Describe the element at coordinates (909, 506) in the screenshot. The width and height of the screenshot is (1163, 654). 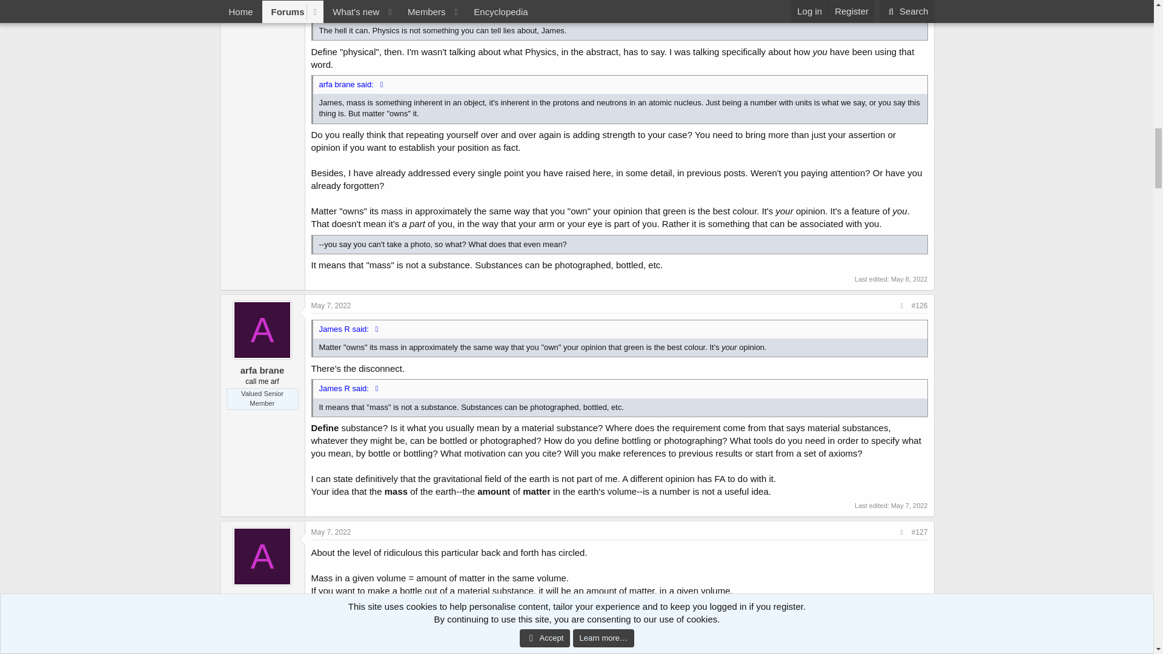
I see `May 7, 2022 at 4:11 PM` at that location.